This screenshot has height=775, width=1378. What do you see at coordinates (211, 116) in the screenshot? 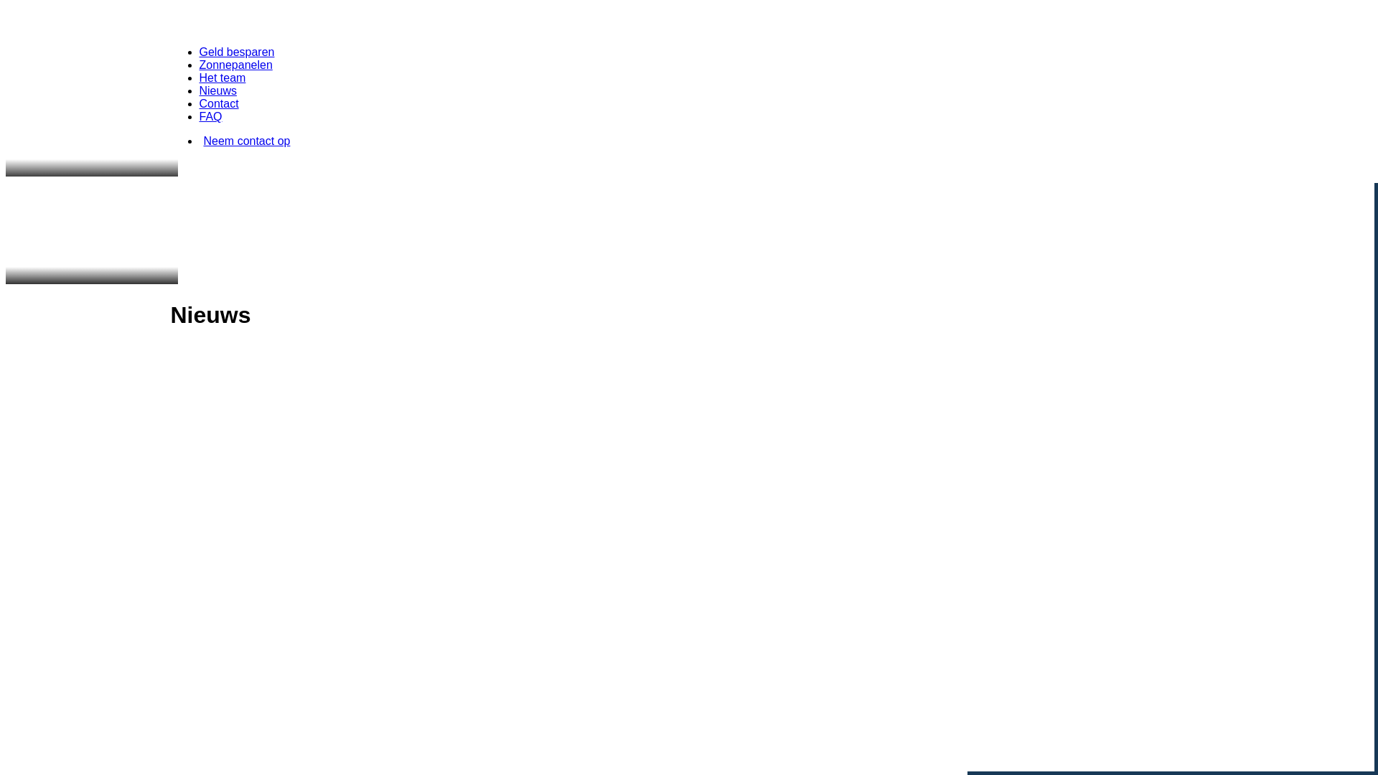
I see `FAQ` at bounding box center [211, 116].